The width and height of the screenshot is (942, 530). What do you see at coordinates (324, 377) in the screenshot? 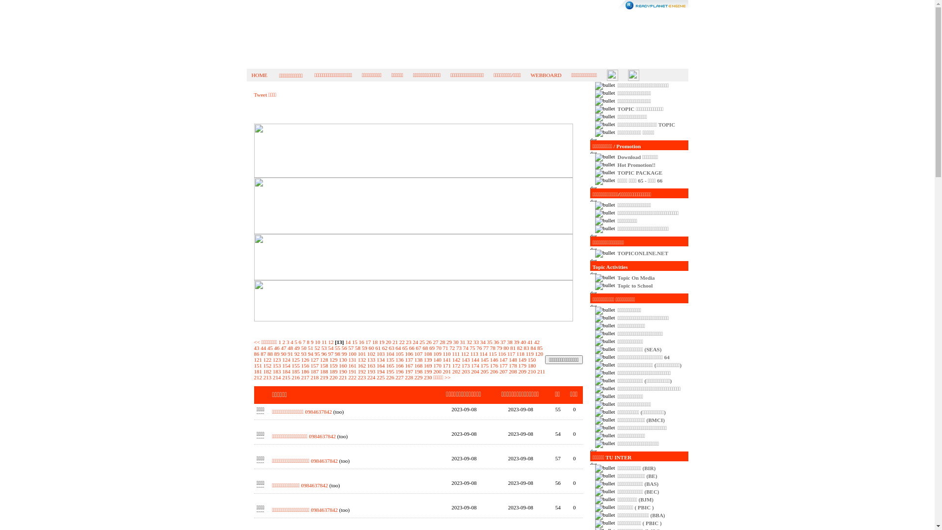
I see `219` at bounding box center [324, 377].